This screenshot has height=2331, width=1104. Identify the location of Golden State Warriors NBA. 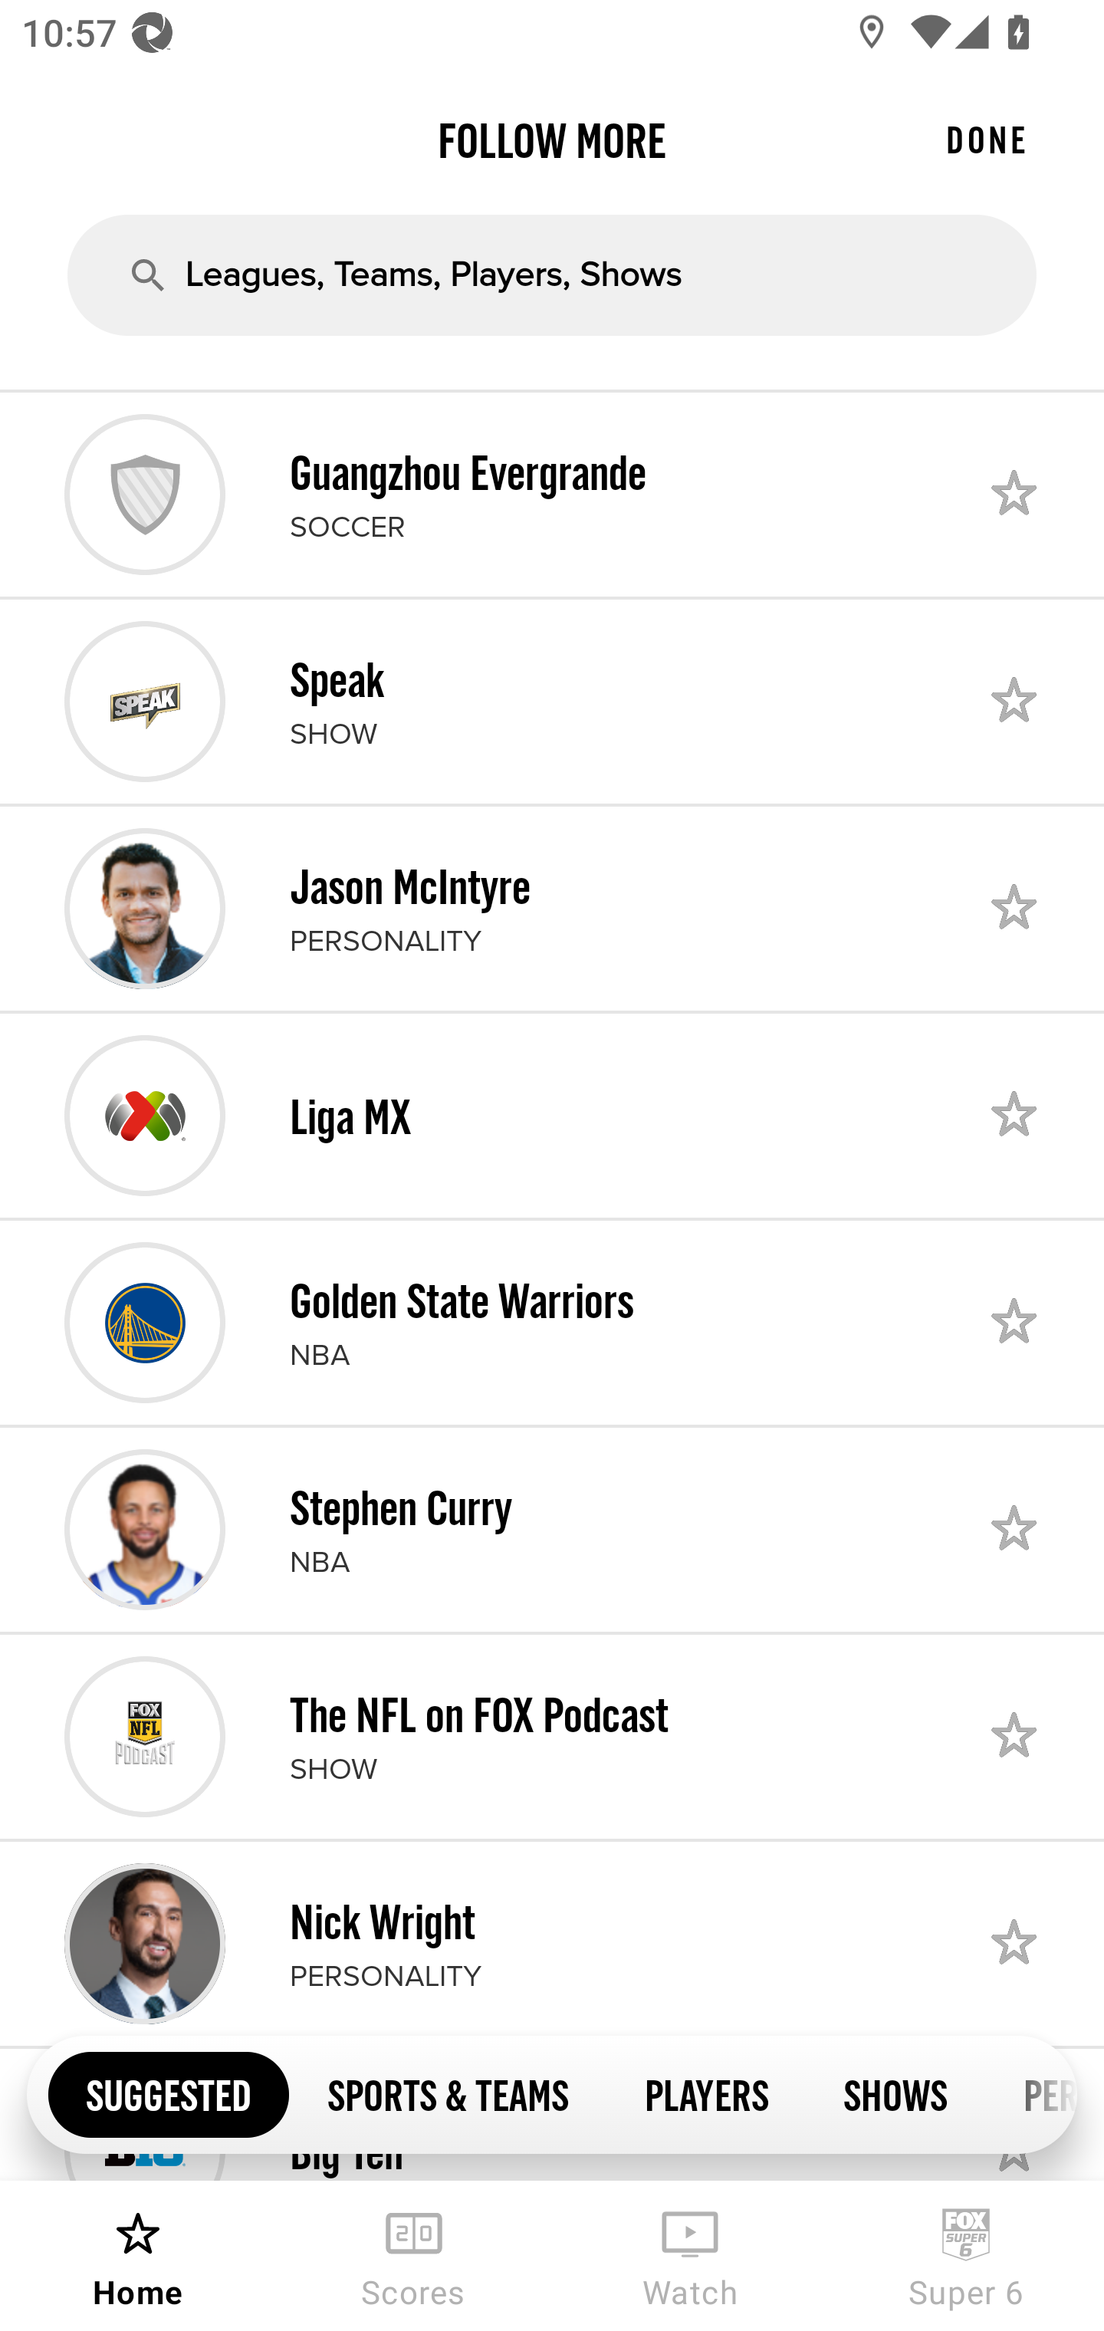
(552, 1322).